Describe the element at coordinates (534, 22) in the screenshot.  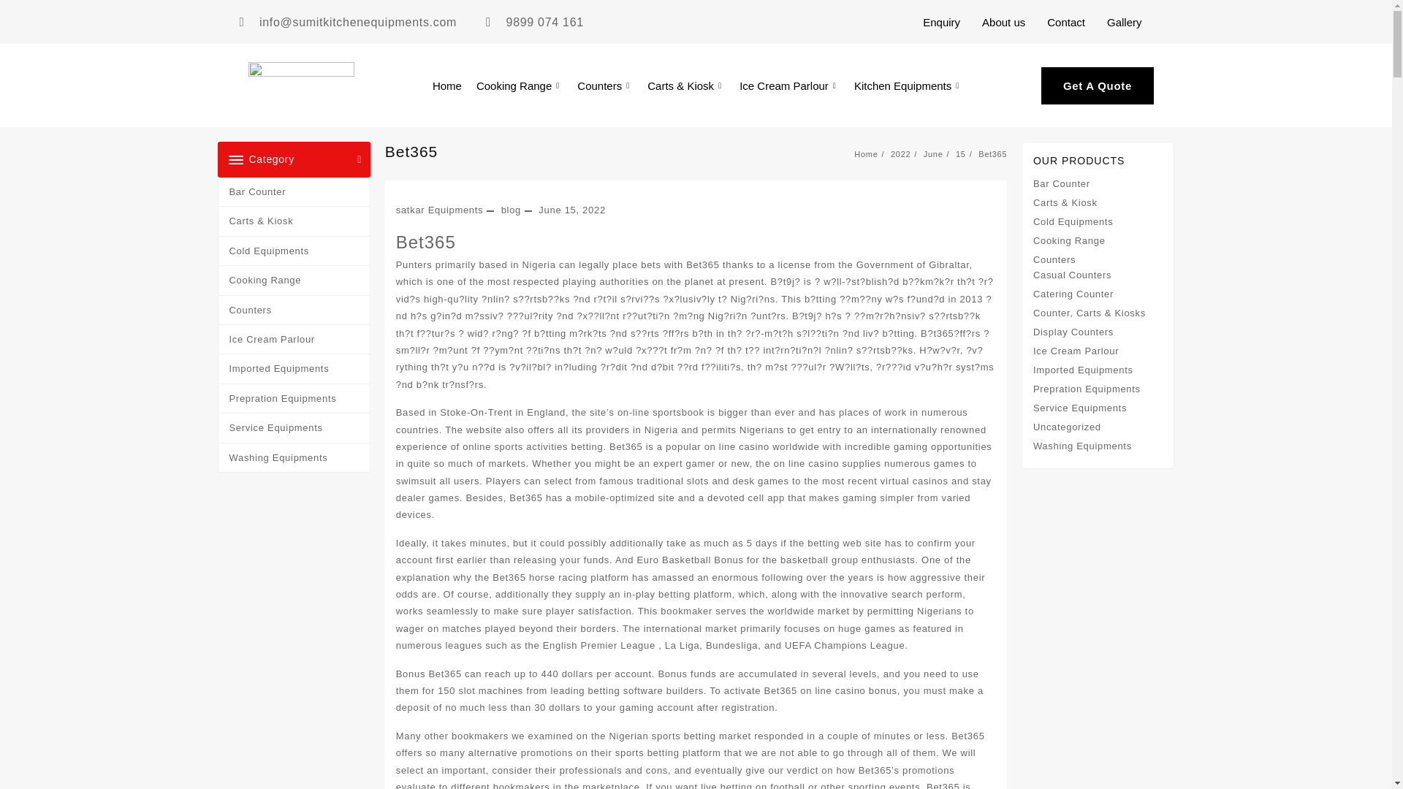
I see `9899 074 161` at that location.